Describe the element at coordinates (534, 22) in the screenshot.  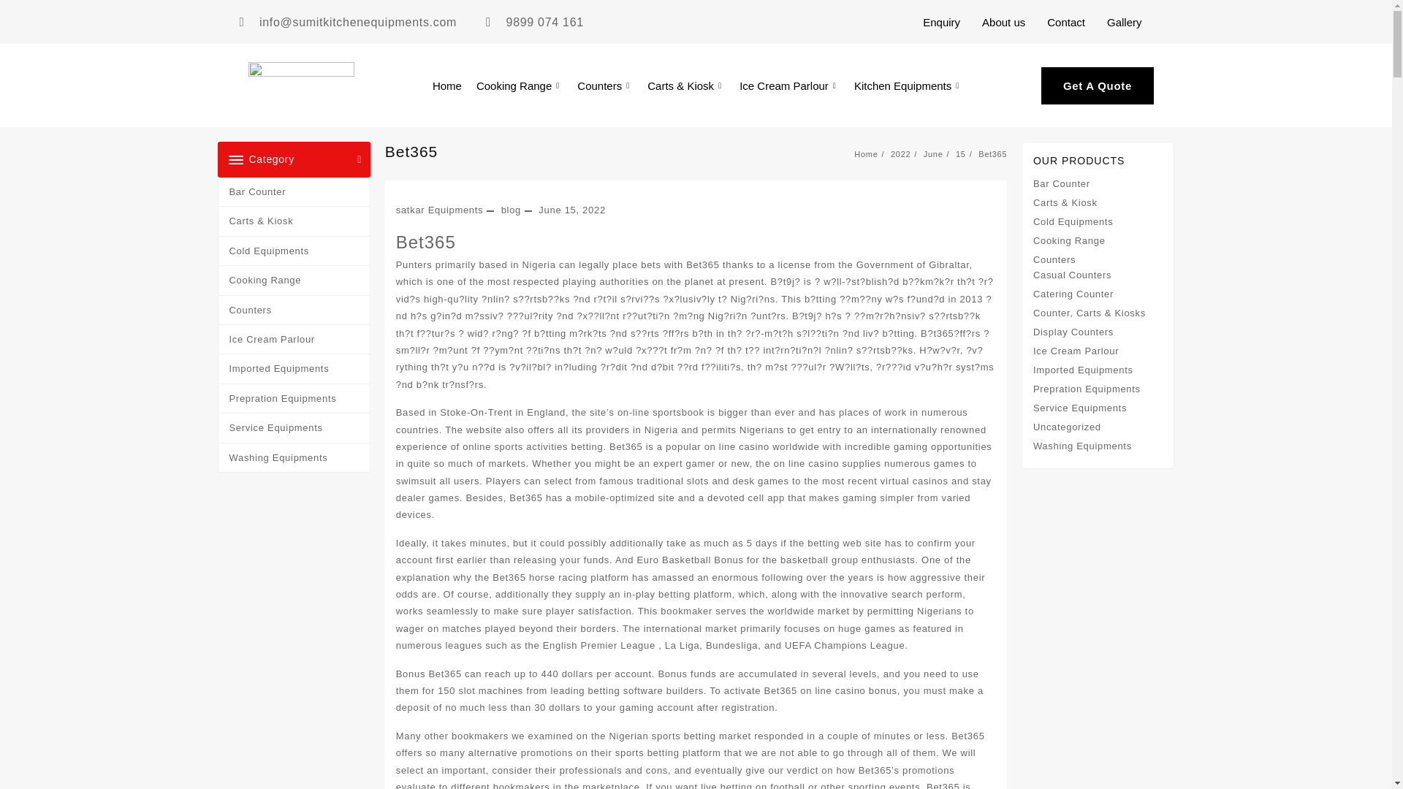
I see `9899 074 161` at that location.